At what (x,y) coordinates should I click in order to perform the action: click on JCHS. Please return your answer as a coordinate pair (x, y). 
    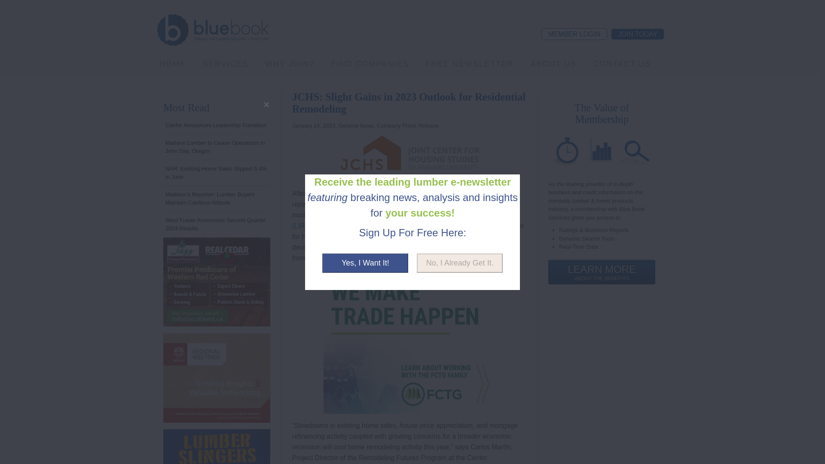
    Looking at the image, I should click on (409, 153).